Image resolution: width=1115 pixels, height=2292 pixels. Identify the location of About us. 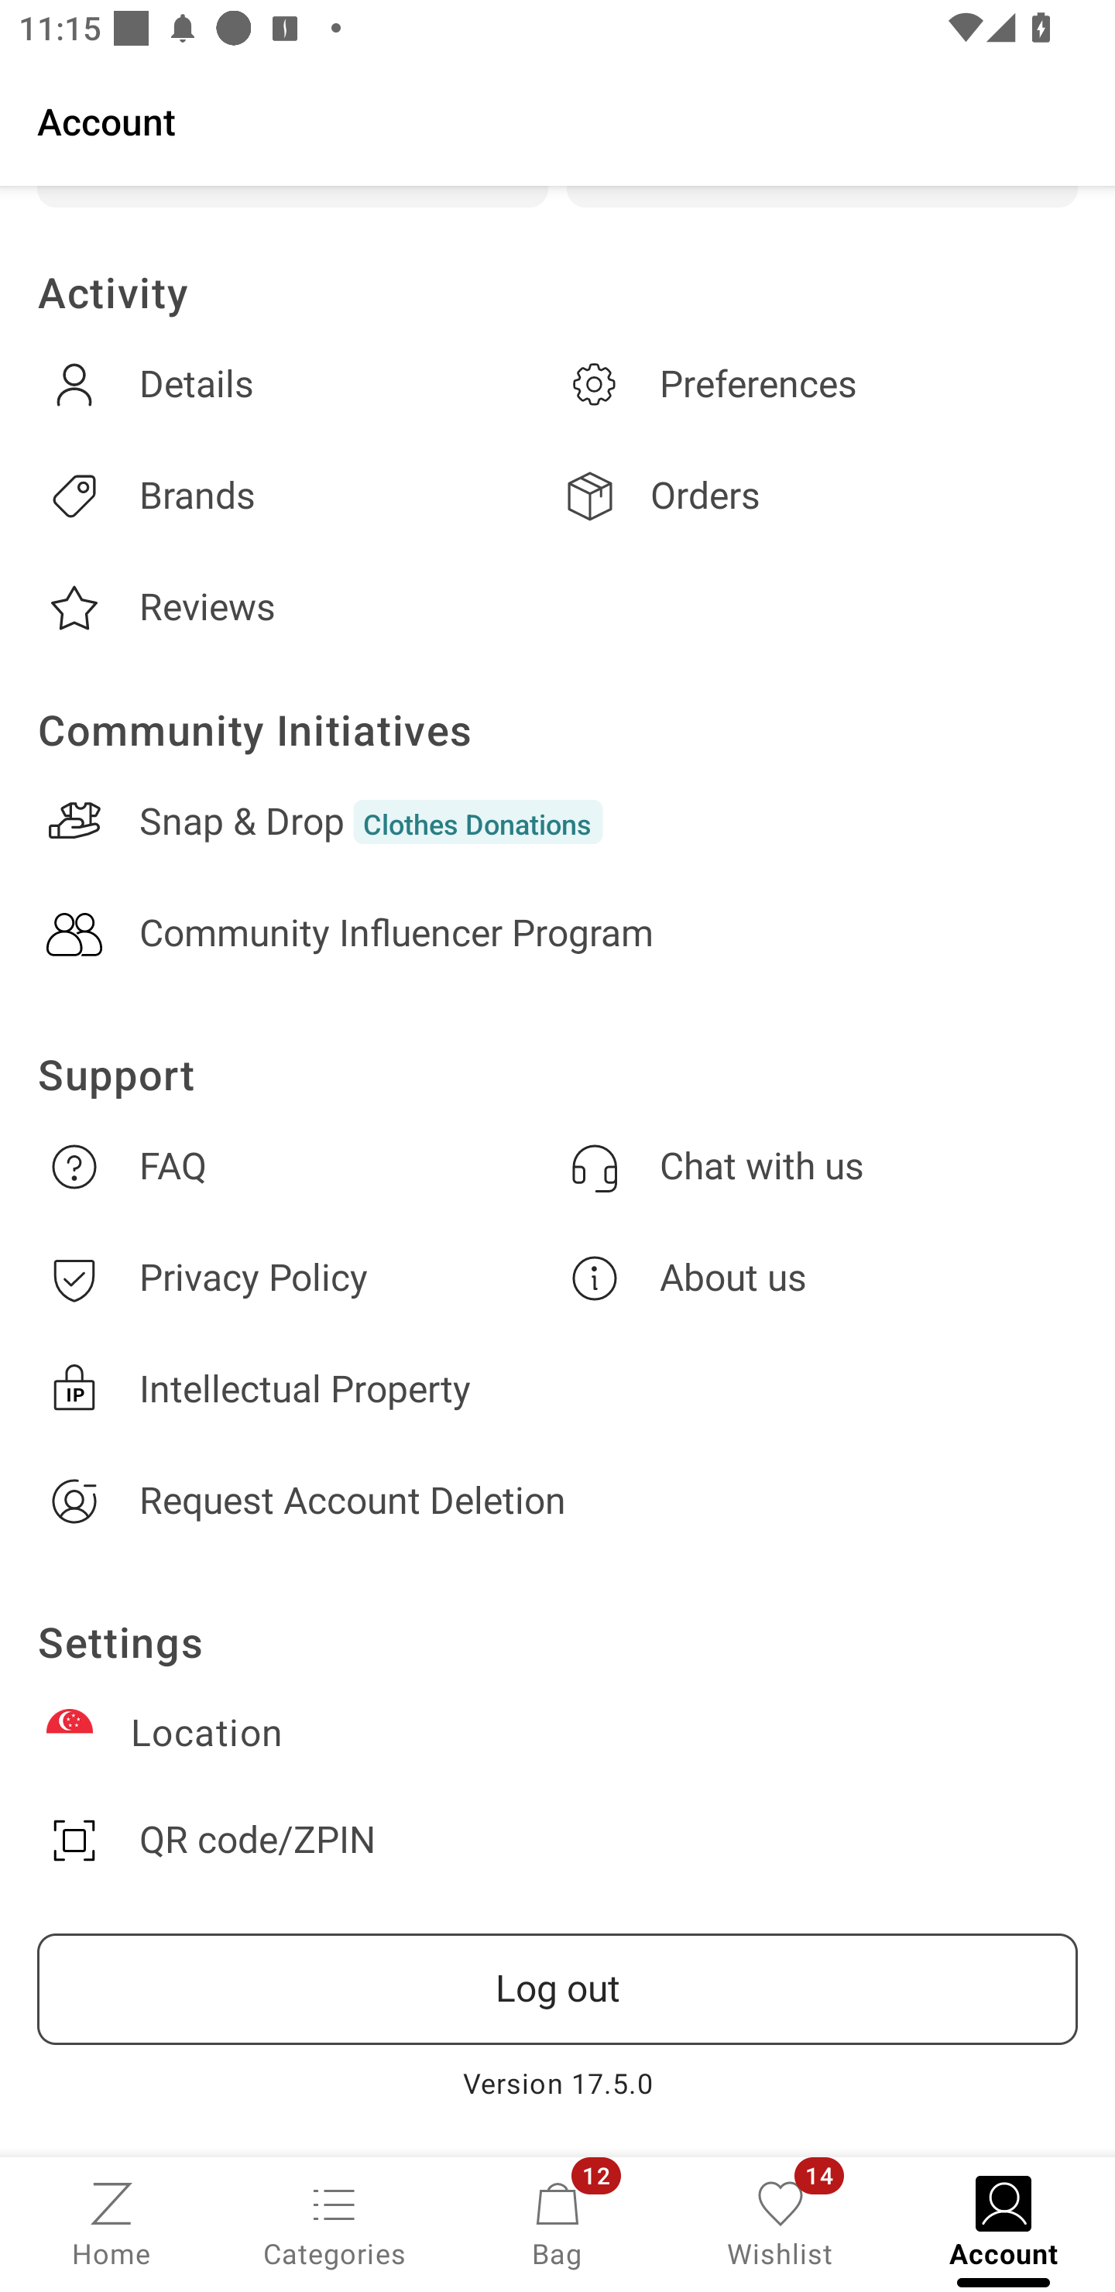
(818, 1278).